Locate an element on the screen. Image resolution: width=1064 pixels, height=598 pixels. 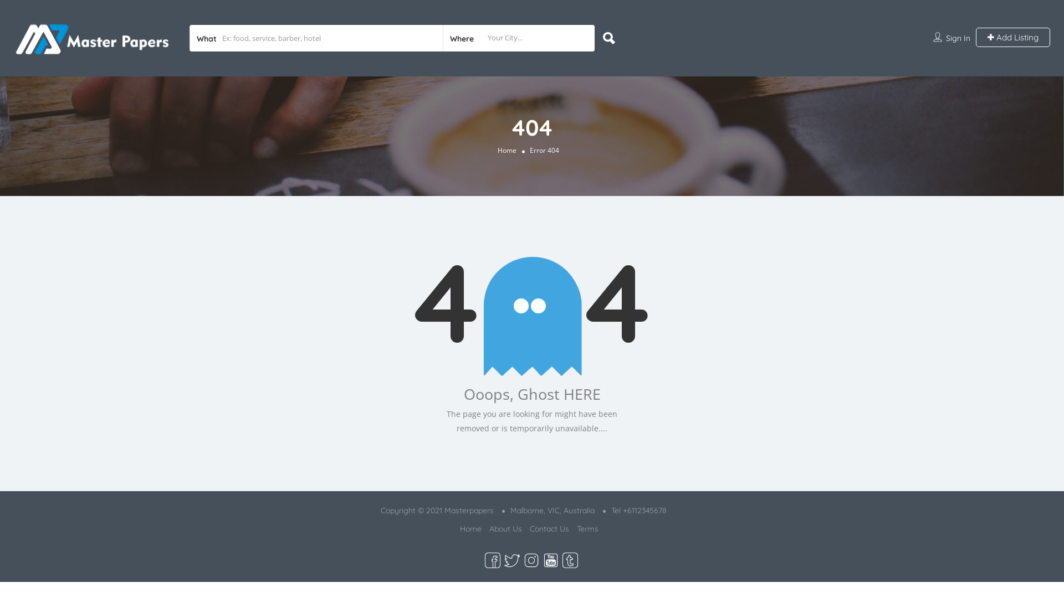
Home is located at coordinates (471, 529).